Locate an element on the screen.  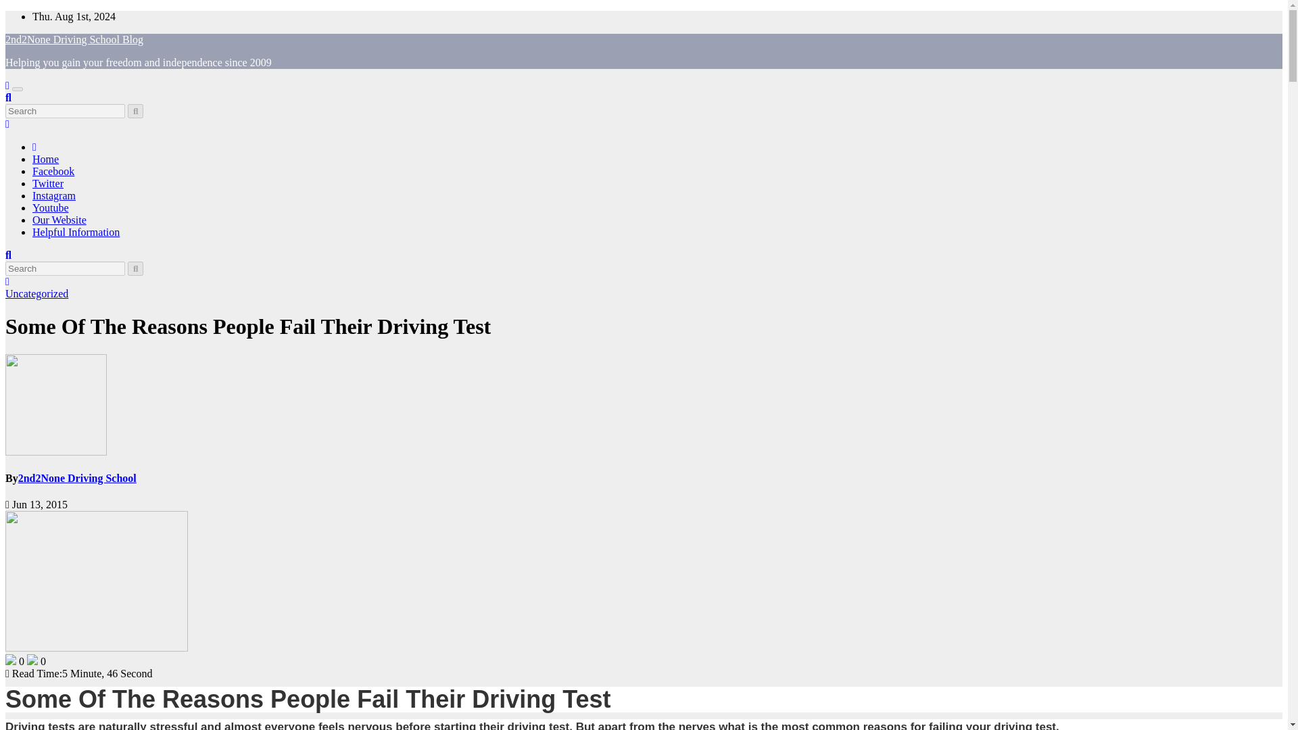
Some Of The Reasons People Fail Their Driving Test is located at coordinates (247, 326).